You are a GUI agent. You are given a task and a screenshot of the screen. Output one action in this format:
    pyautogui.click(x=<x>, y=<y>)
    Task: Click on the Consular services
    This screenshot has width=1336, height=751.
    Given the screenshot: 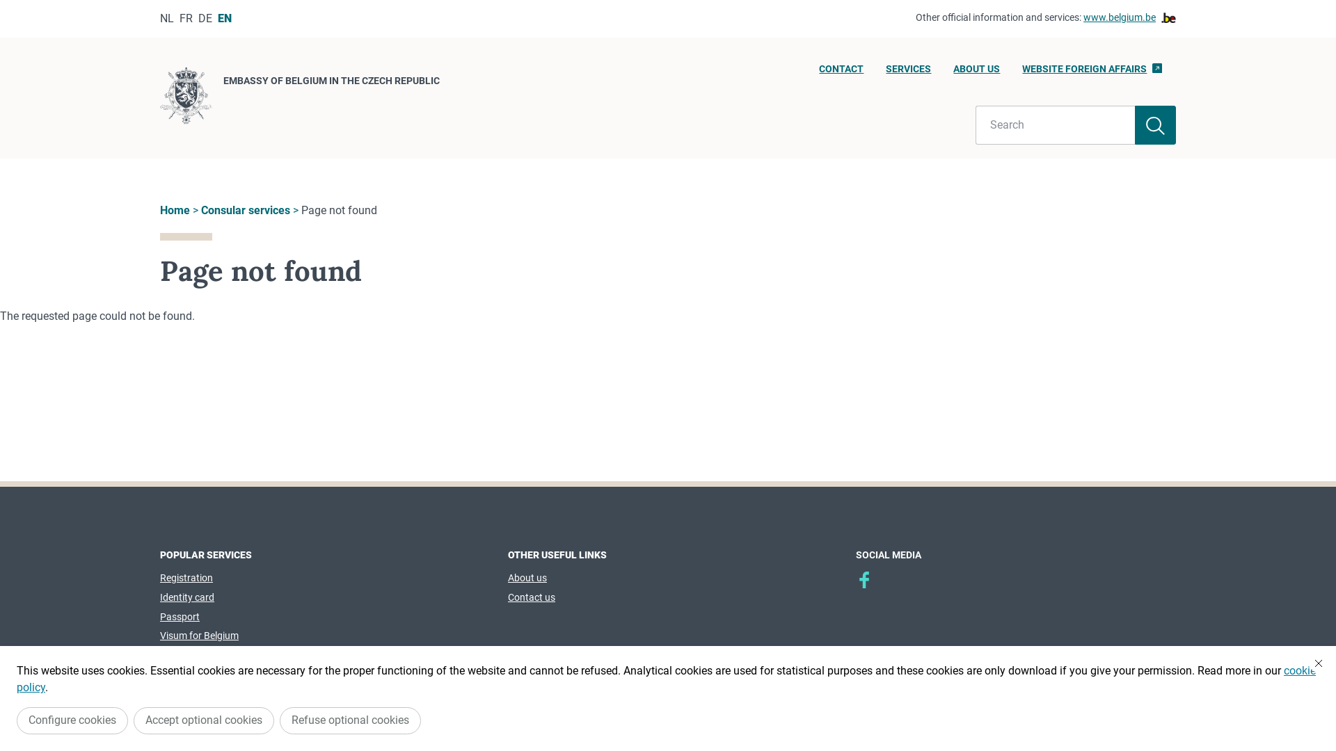 What is the action you would take?
    pyautogui.click(x=246, y=210)
    